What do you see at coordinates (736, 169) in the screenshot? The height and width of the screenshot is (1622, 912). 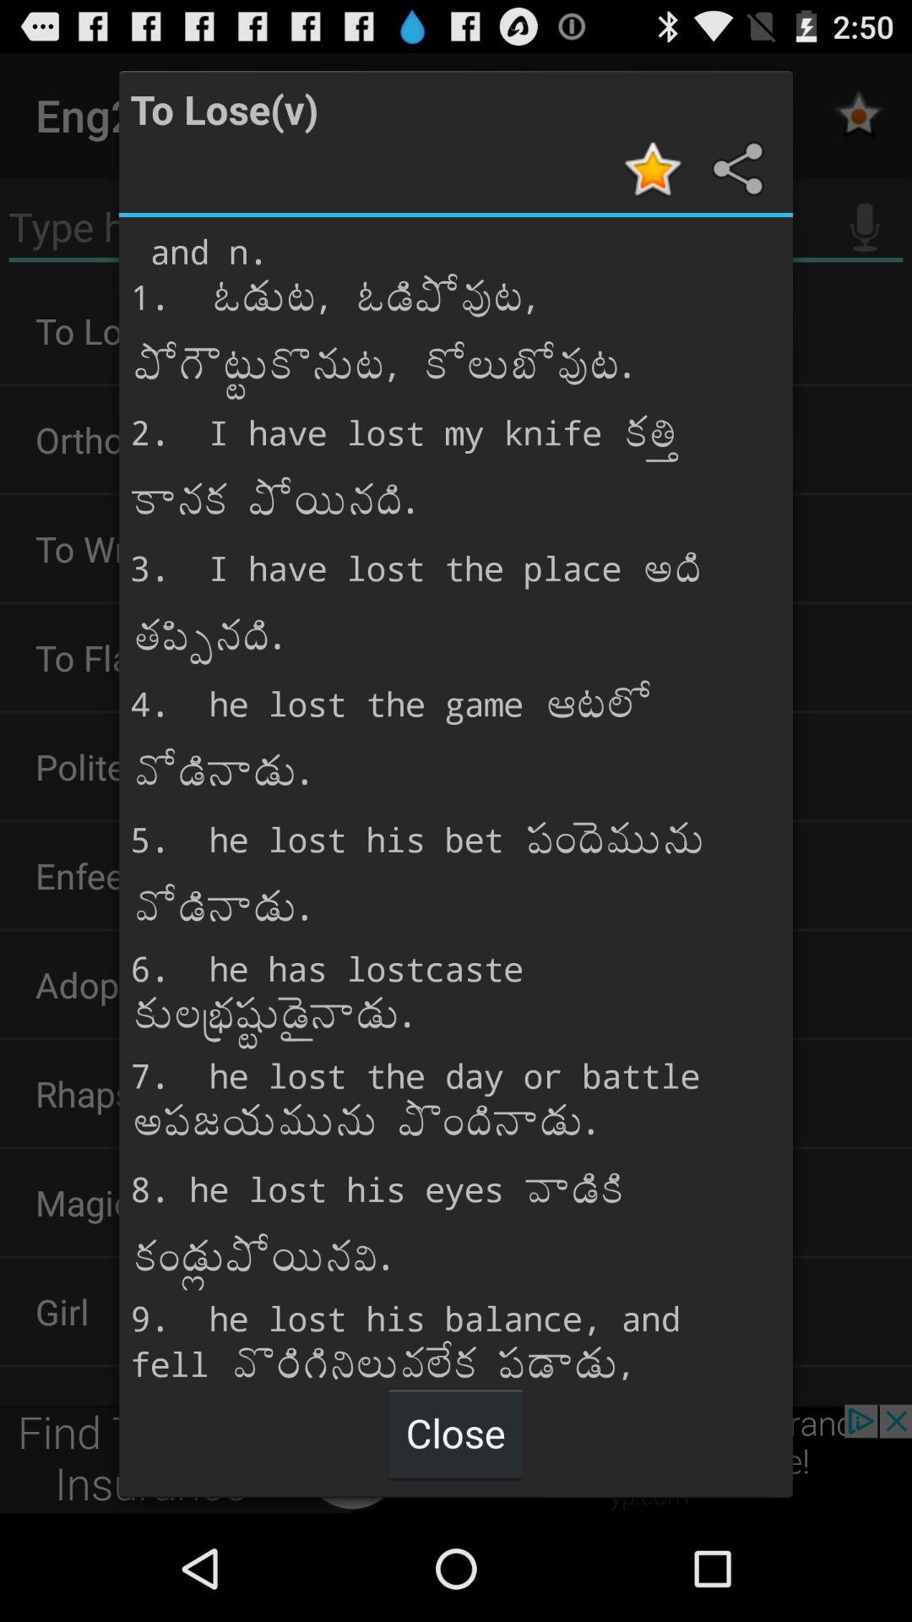 I see `open share menu` at bounding box center [736, 169].